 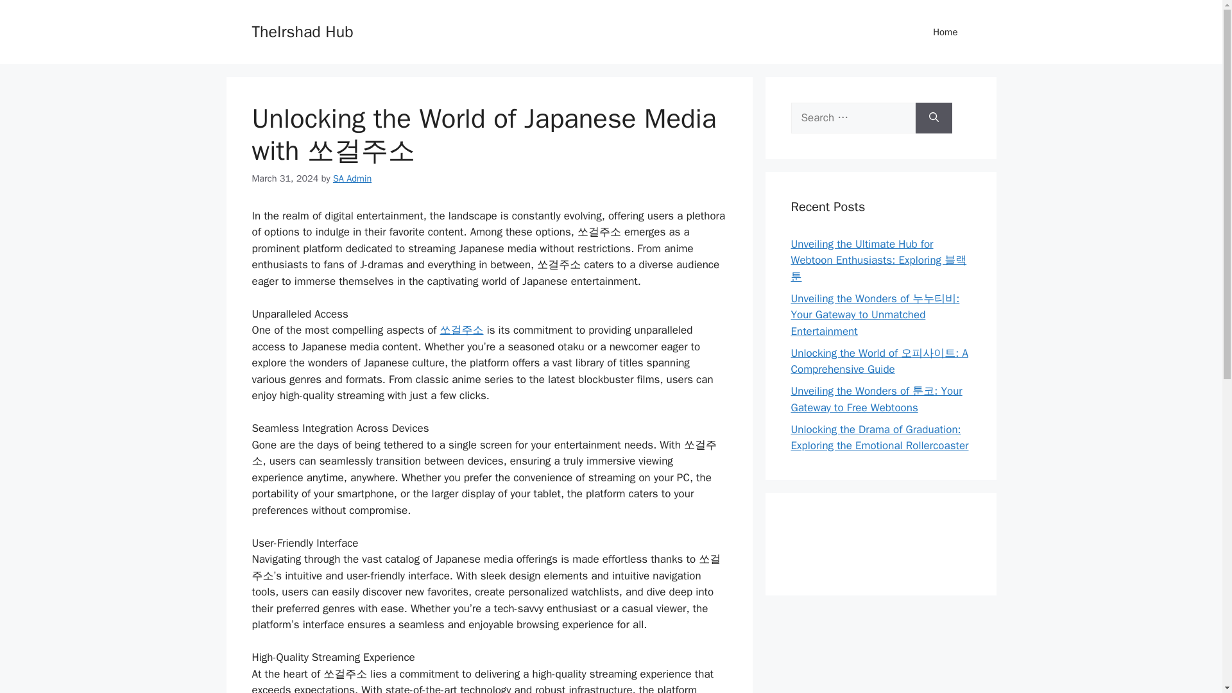 I want to click on View all posts by SA Admin, so click(x=352, y=178).